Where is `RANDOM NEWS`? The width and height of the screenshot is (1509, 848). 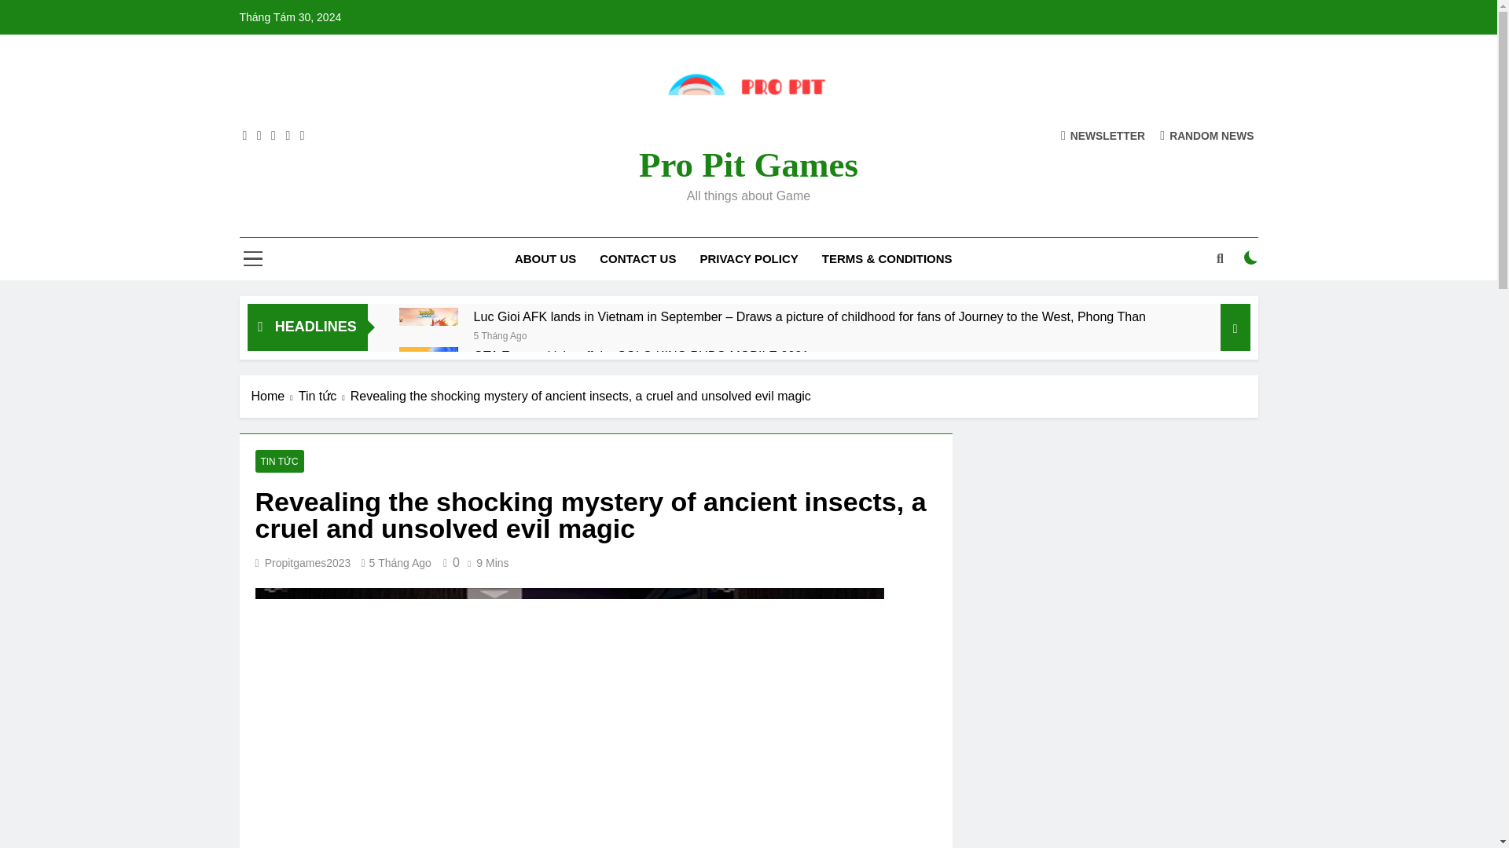
RANDOM NEWS is located at coordinates (1207, 135).